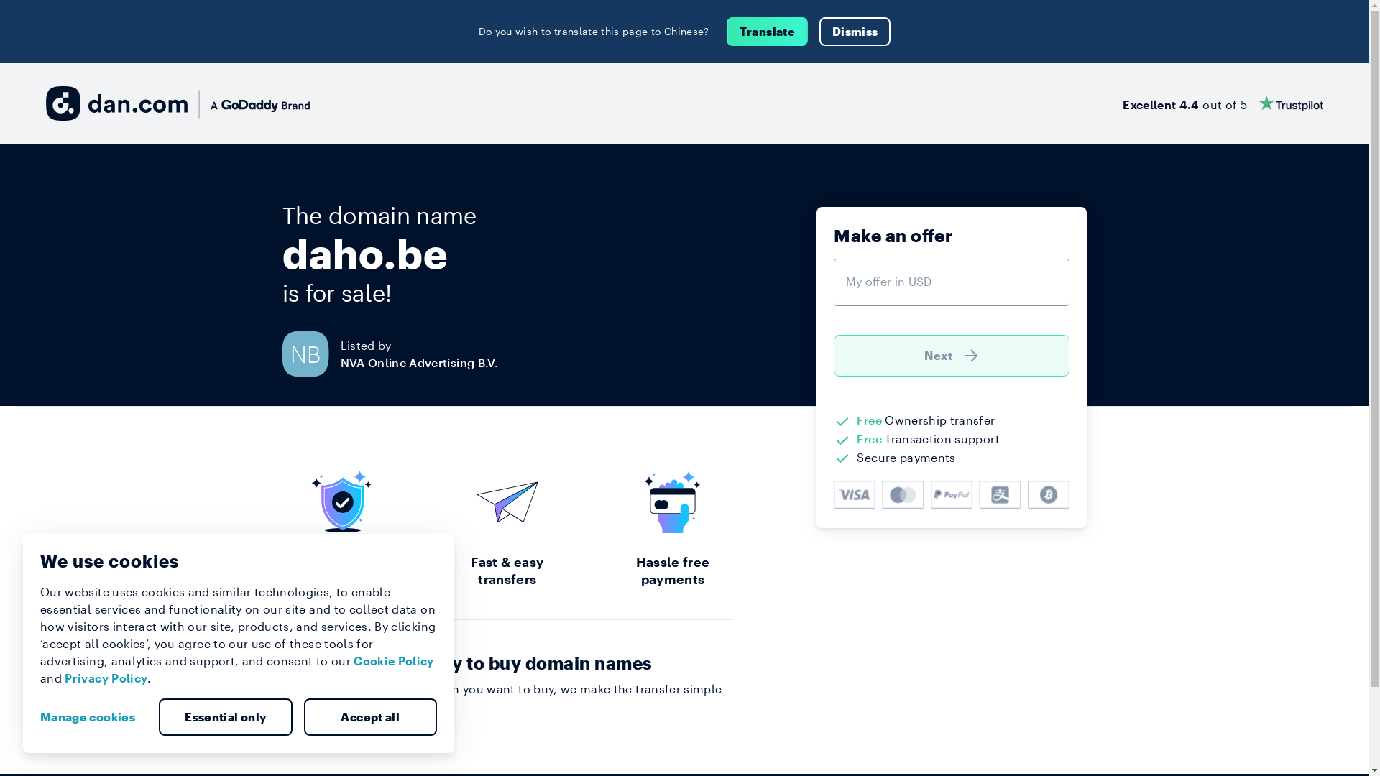 This screenshot has height=776, width=1380. Describe the element at coordinates (370, 717) in the screenshot. I see `Accept all` at that location.